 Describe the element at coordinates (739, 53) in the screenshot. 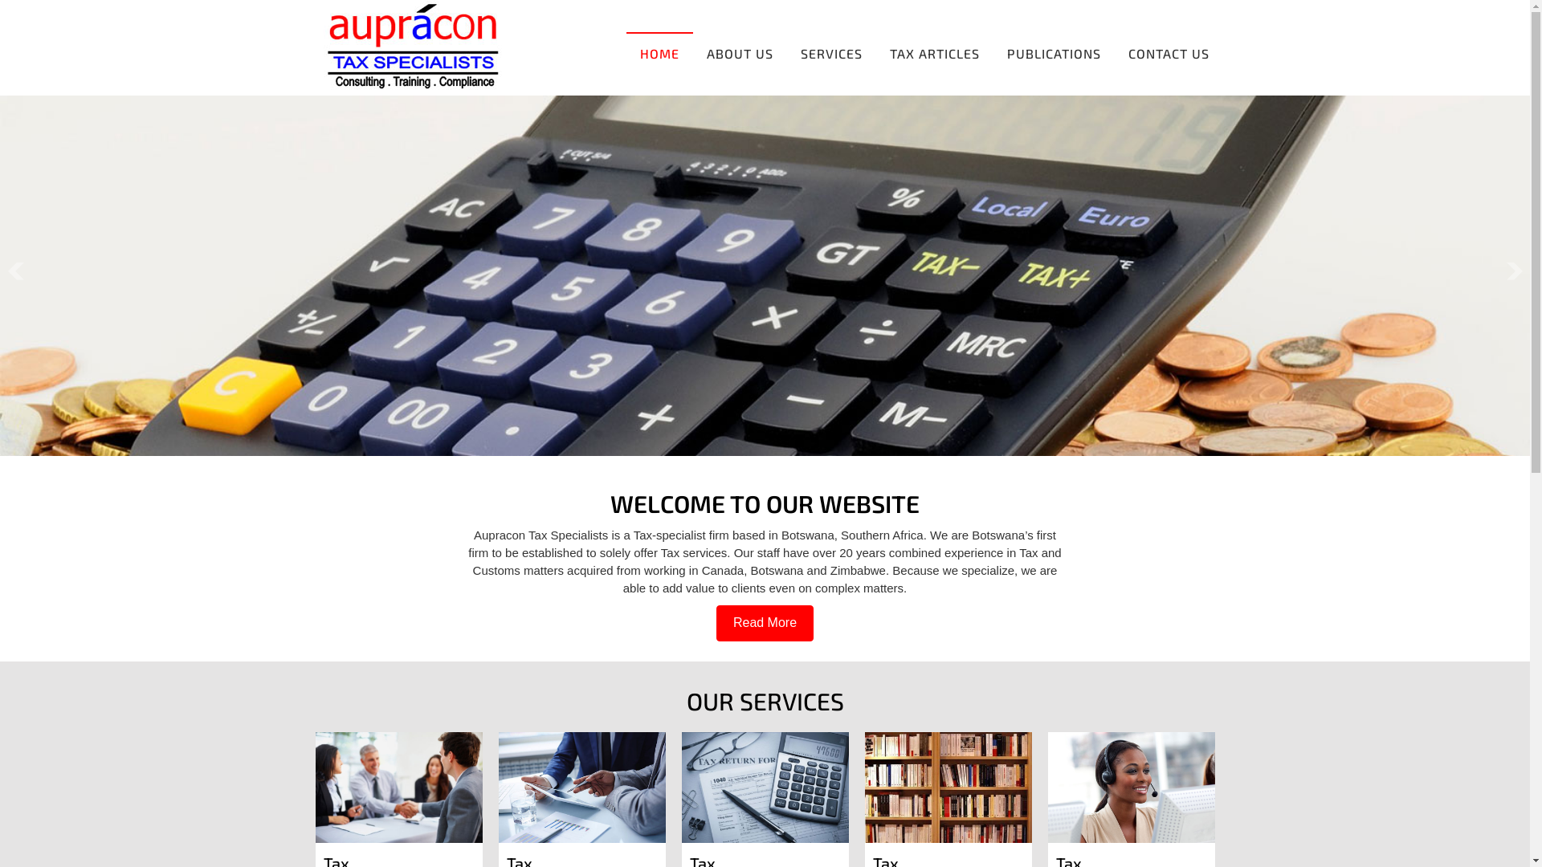

I see `ABOUT US` at that location.